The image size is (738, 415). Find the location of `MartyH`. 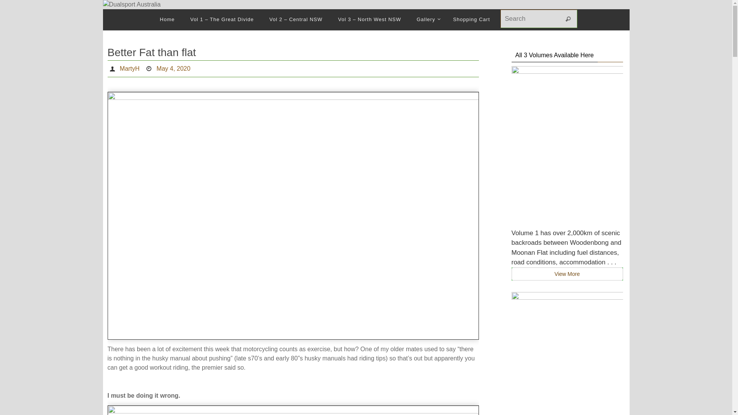

MartyH is located at coordinates (130, 69).